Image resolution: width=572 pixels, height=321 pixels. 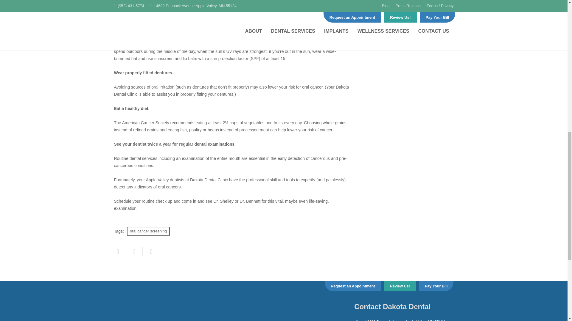 What do you see at coordinates (120, 251) in the screenshot?
I see `Share this` at bounding box center [120, 251].